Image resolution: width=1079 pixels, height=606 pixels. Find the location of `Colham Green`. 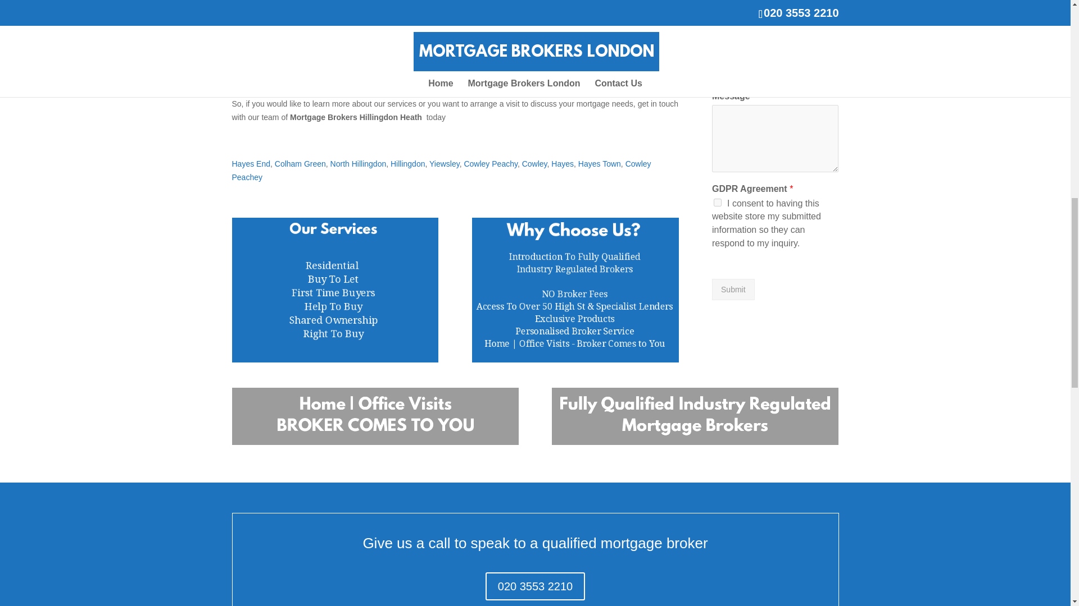

Colham Green is located at coordinates (300, 164).